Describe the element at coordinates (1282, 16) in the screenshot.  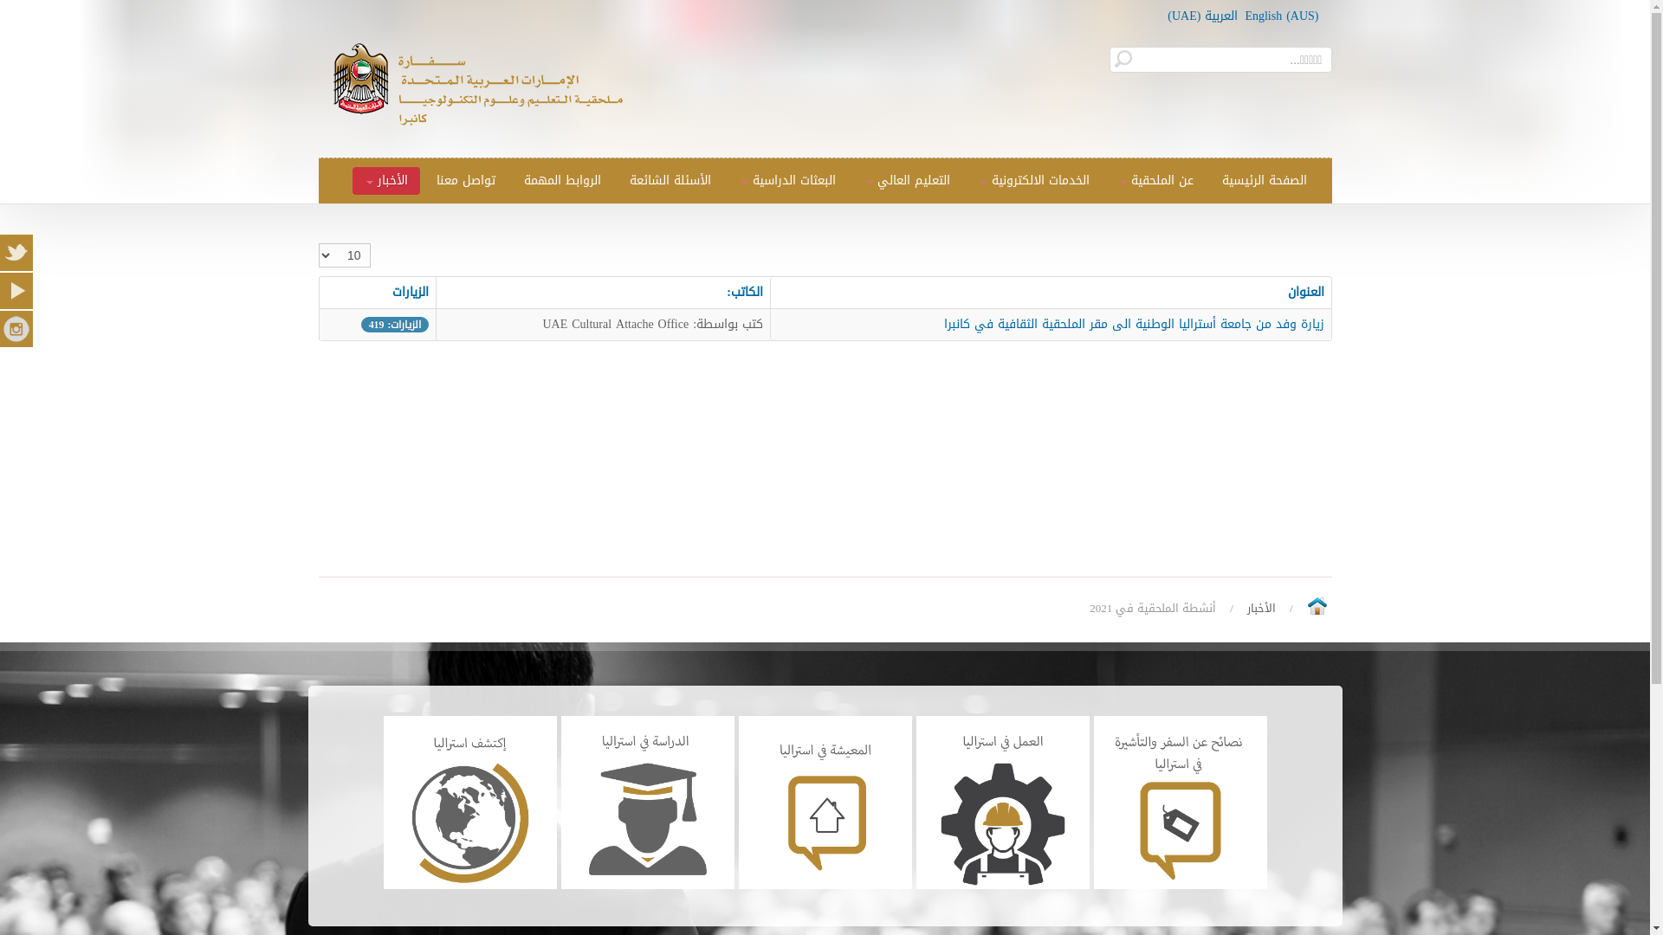
I see `English (AUS)` at that location.